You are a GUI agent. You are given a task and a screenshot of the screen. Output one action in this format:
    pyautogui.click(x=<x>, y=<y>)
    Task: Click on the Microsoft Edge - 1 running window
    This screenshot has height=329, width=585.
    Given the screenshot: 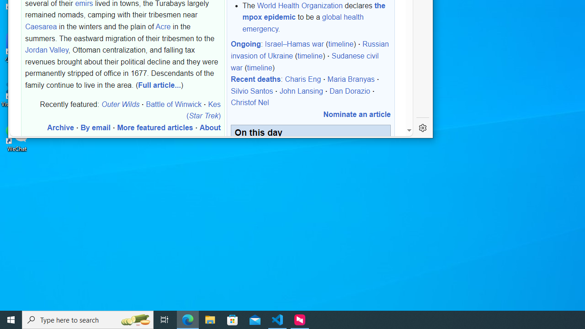 What is the action you would take?
    pyautogui.click(x=188, y=320)
    